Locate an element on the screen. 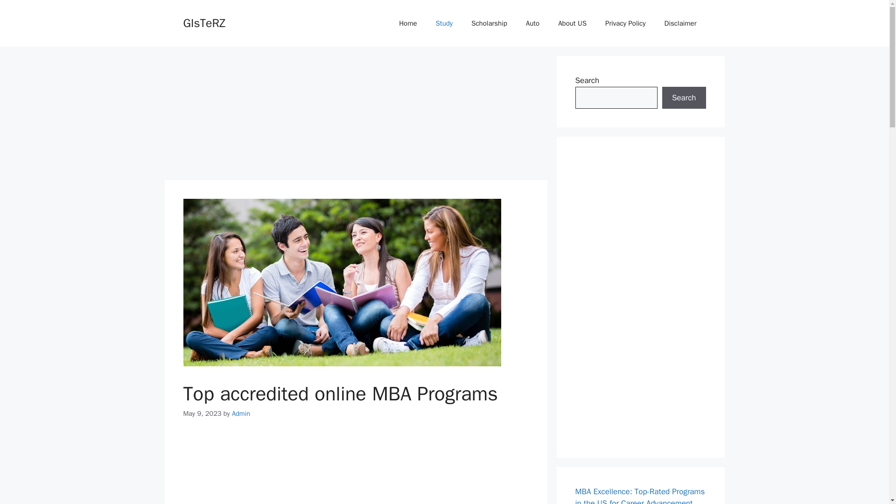 The image size is (896, 504). Home is located at coordinates (408, 23).